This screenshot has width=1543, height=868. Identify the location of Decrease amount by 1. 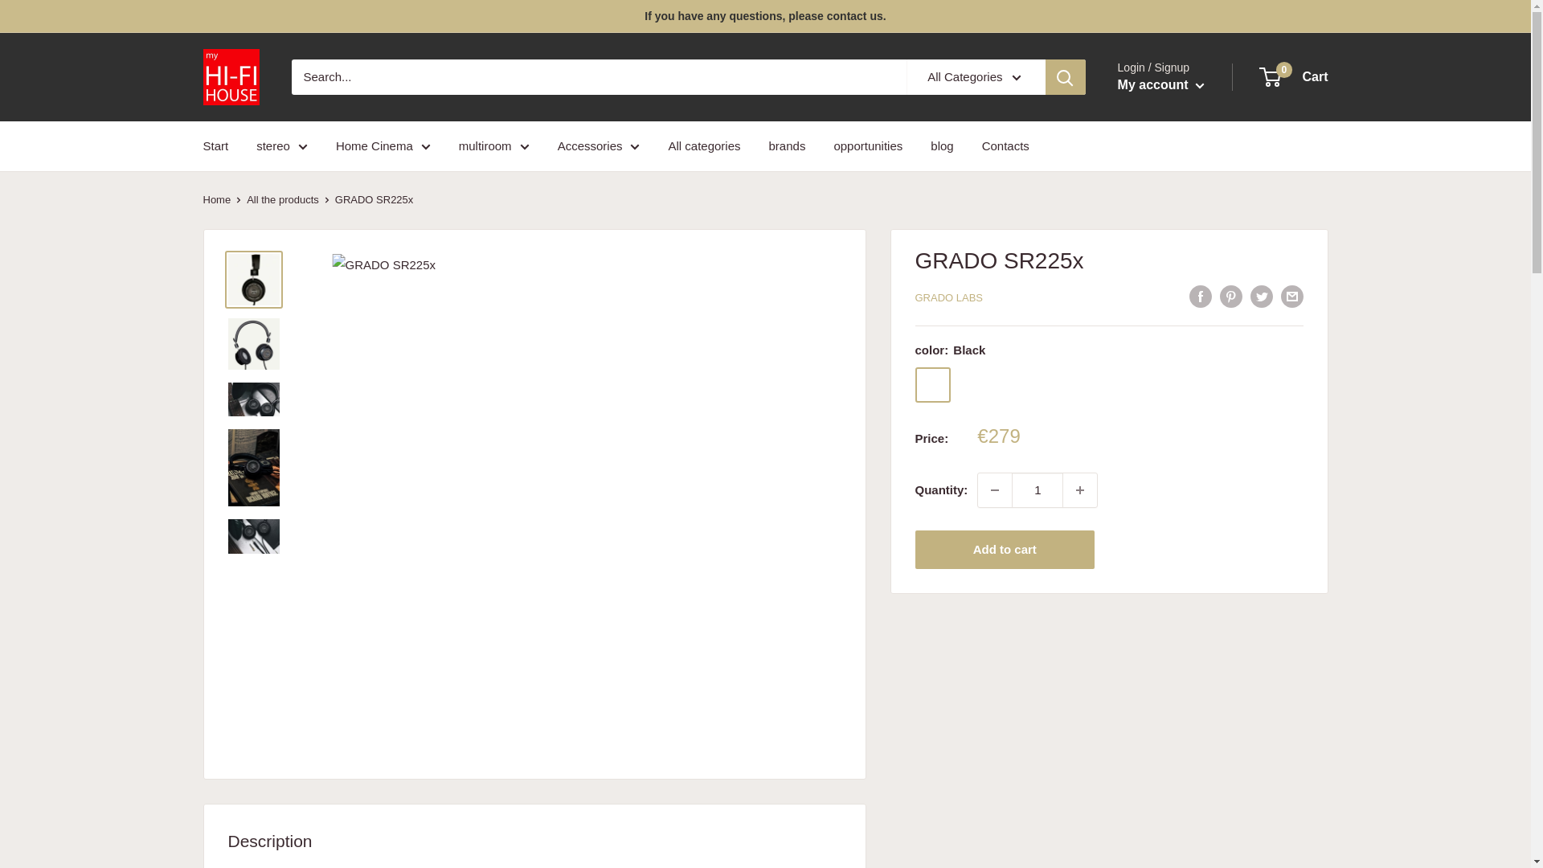
(995, 489).